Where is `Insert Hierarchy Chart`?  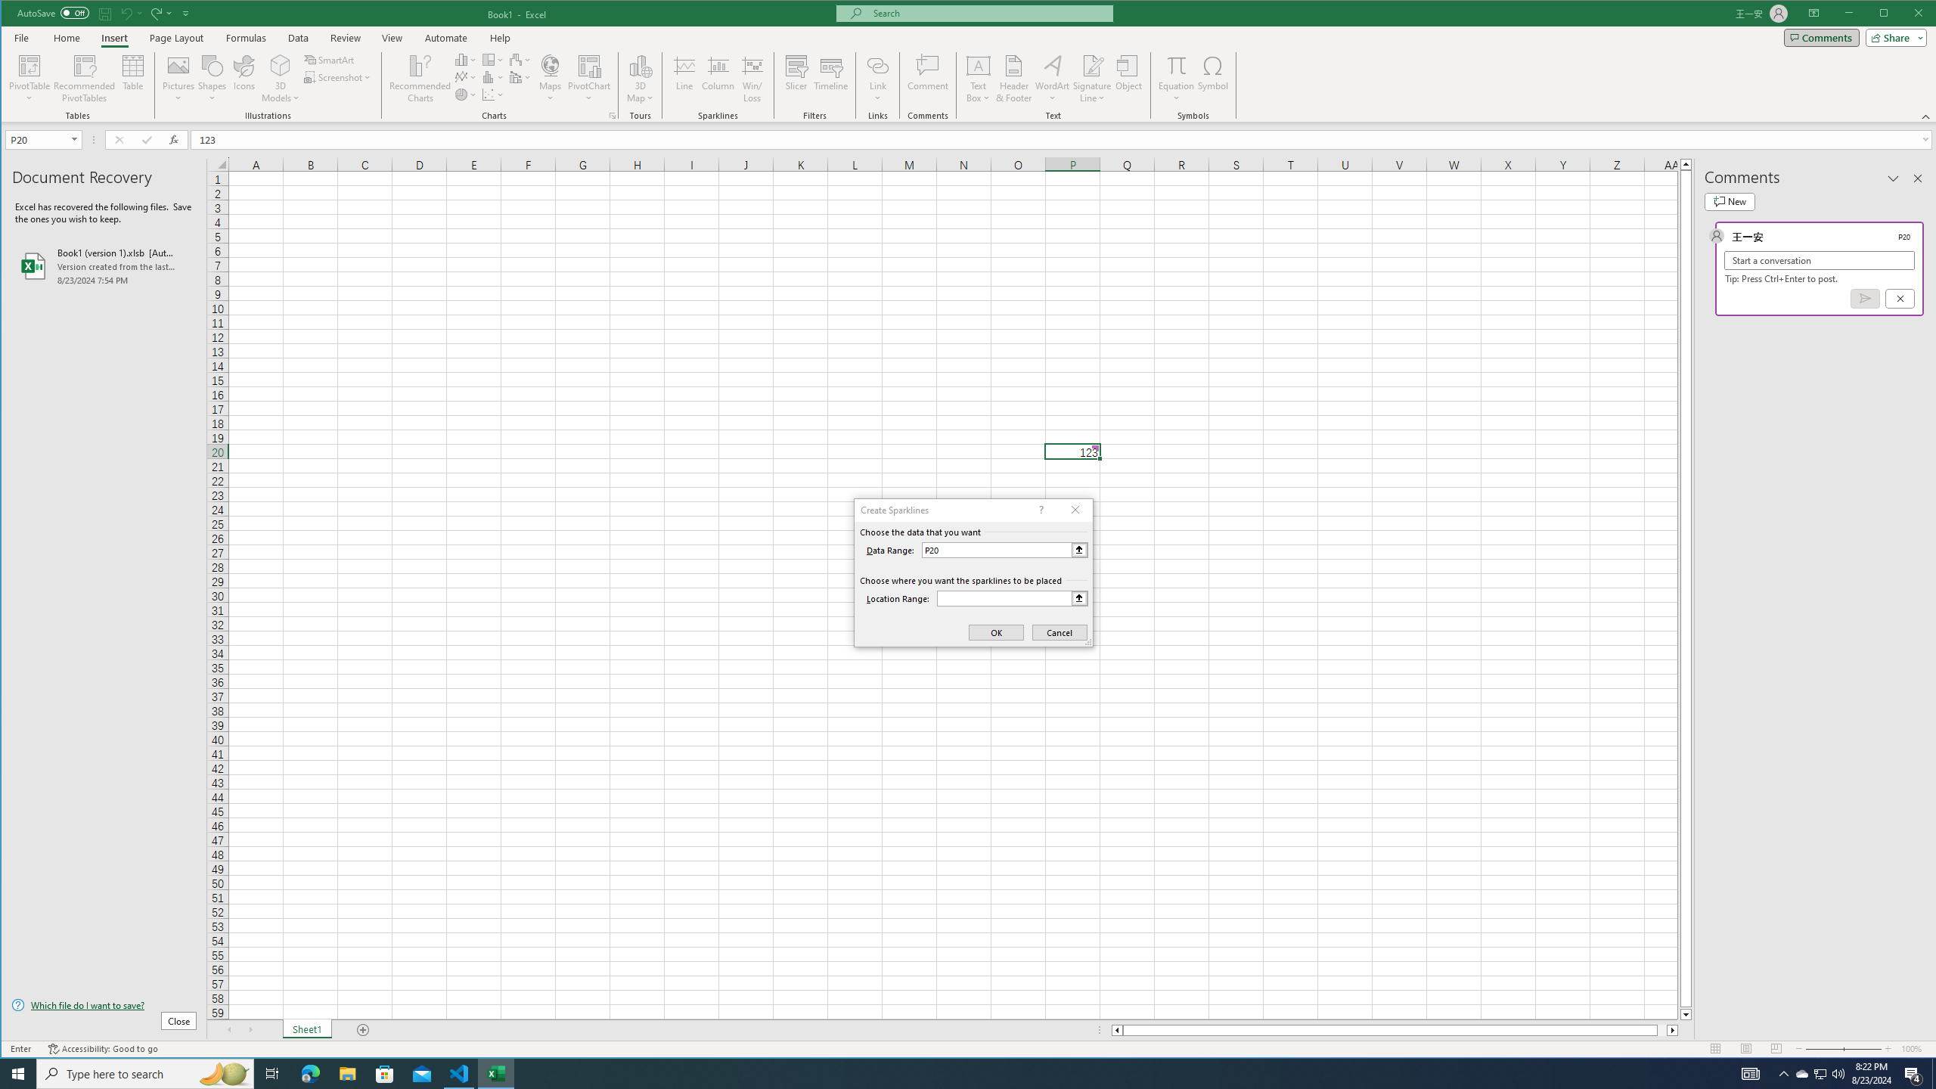
Insert Hierarchy Chart is located at coordinates (493, 59).